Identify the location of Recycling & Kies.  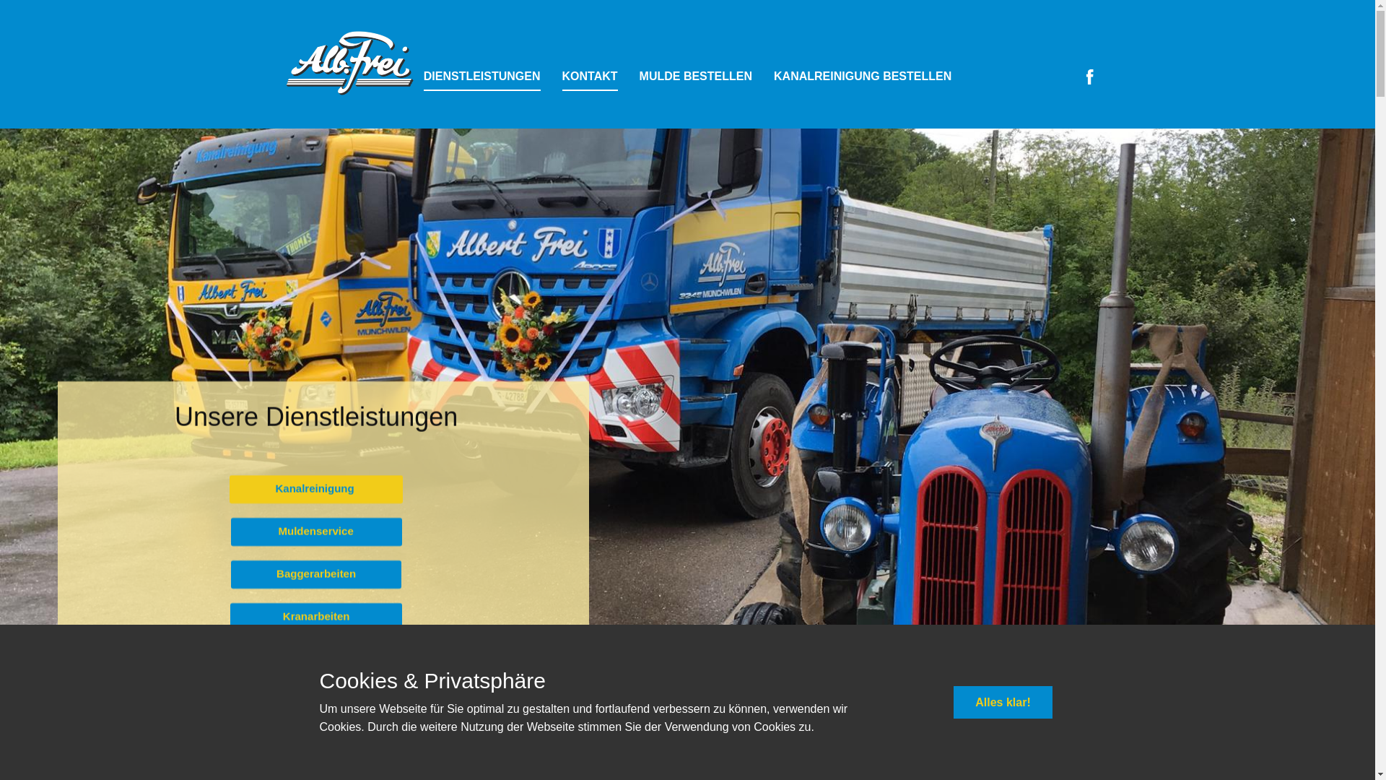
(316, 702).